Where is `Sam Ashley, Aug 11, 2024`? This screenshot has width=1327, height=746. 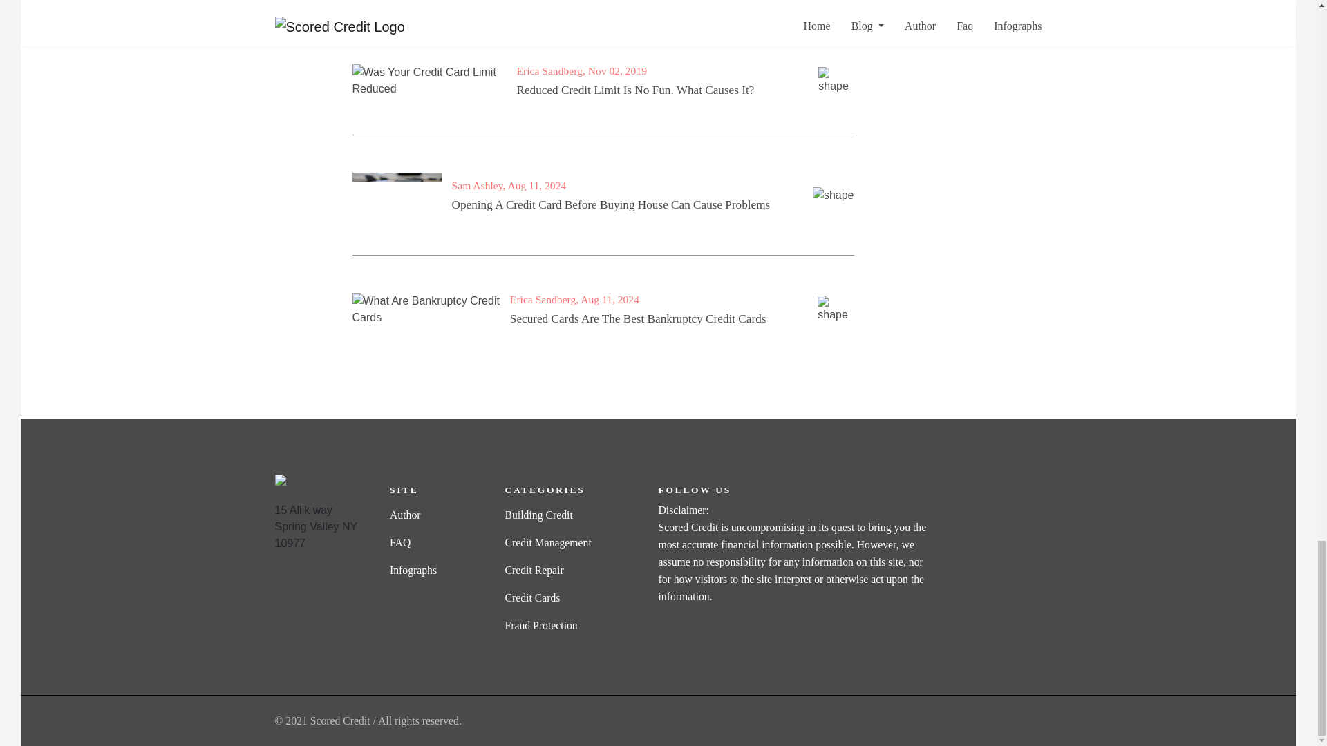 Sam Ashley, Aug 11, 2024 is located at coordinates (509, 185).